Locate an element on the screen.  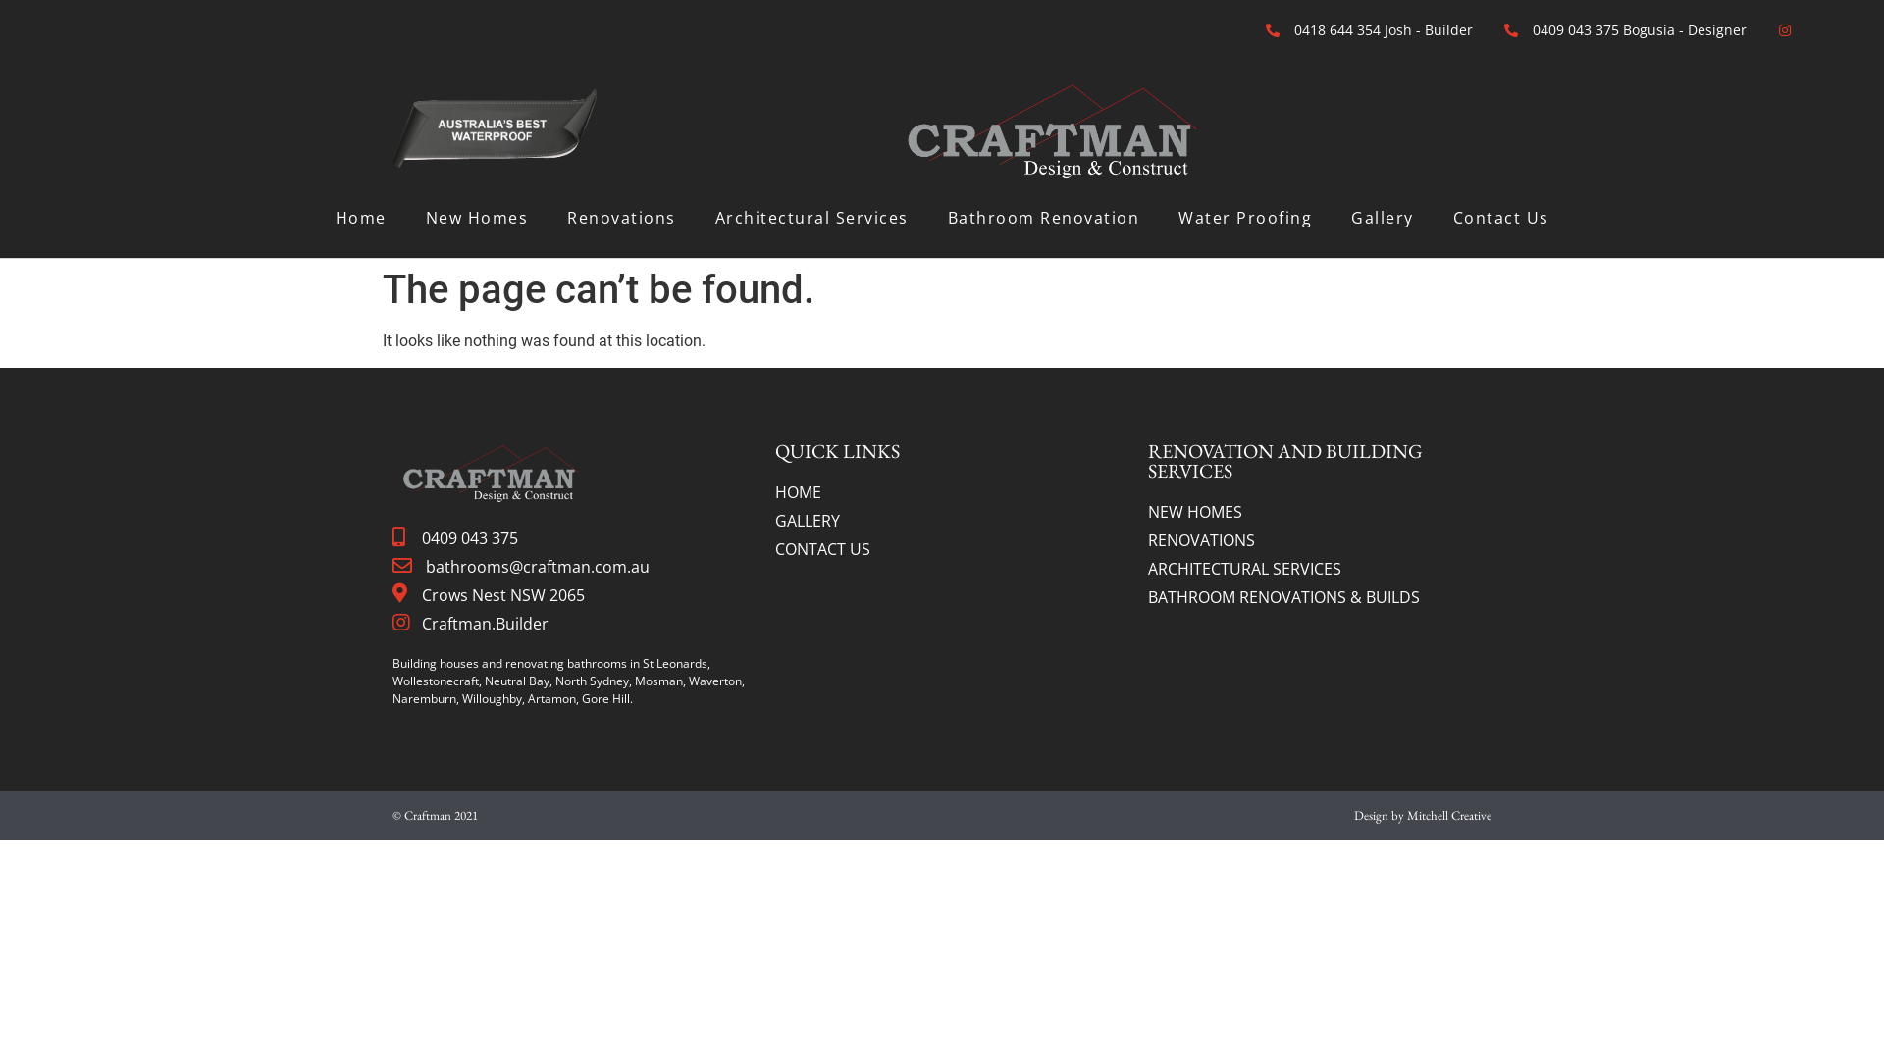
New Homes is located at coordinates (477, 218).